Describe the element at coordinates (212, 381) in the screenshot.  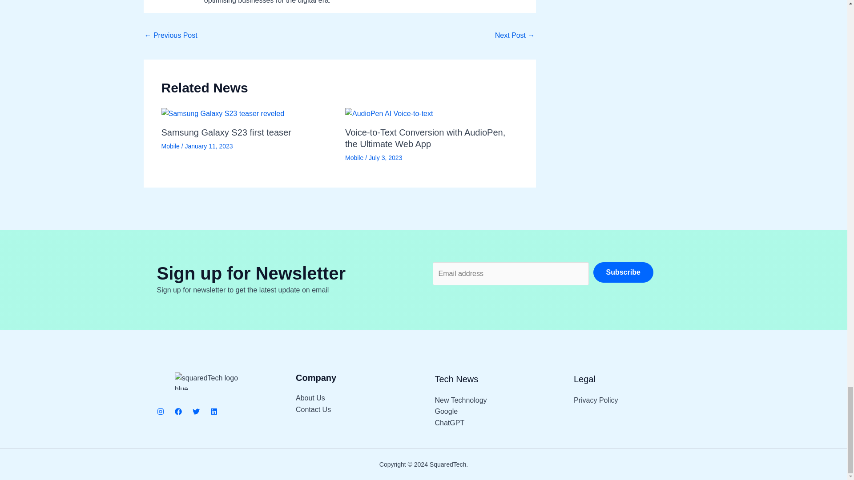
I see `cropped-SquaredTech-logo.png` at that location.